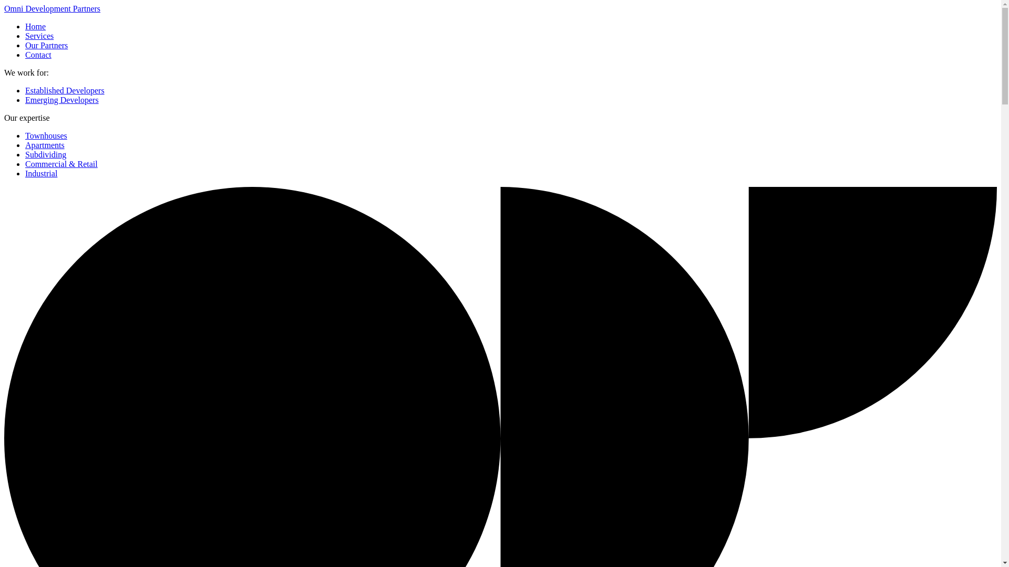  I want to click on Established Developers, so click(65, 90).